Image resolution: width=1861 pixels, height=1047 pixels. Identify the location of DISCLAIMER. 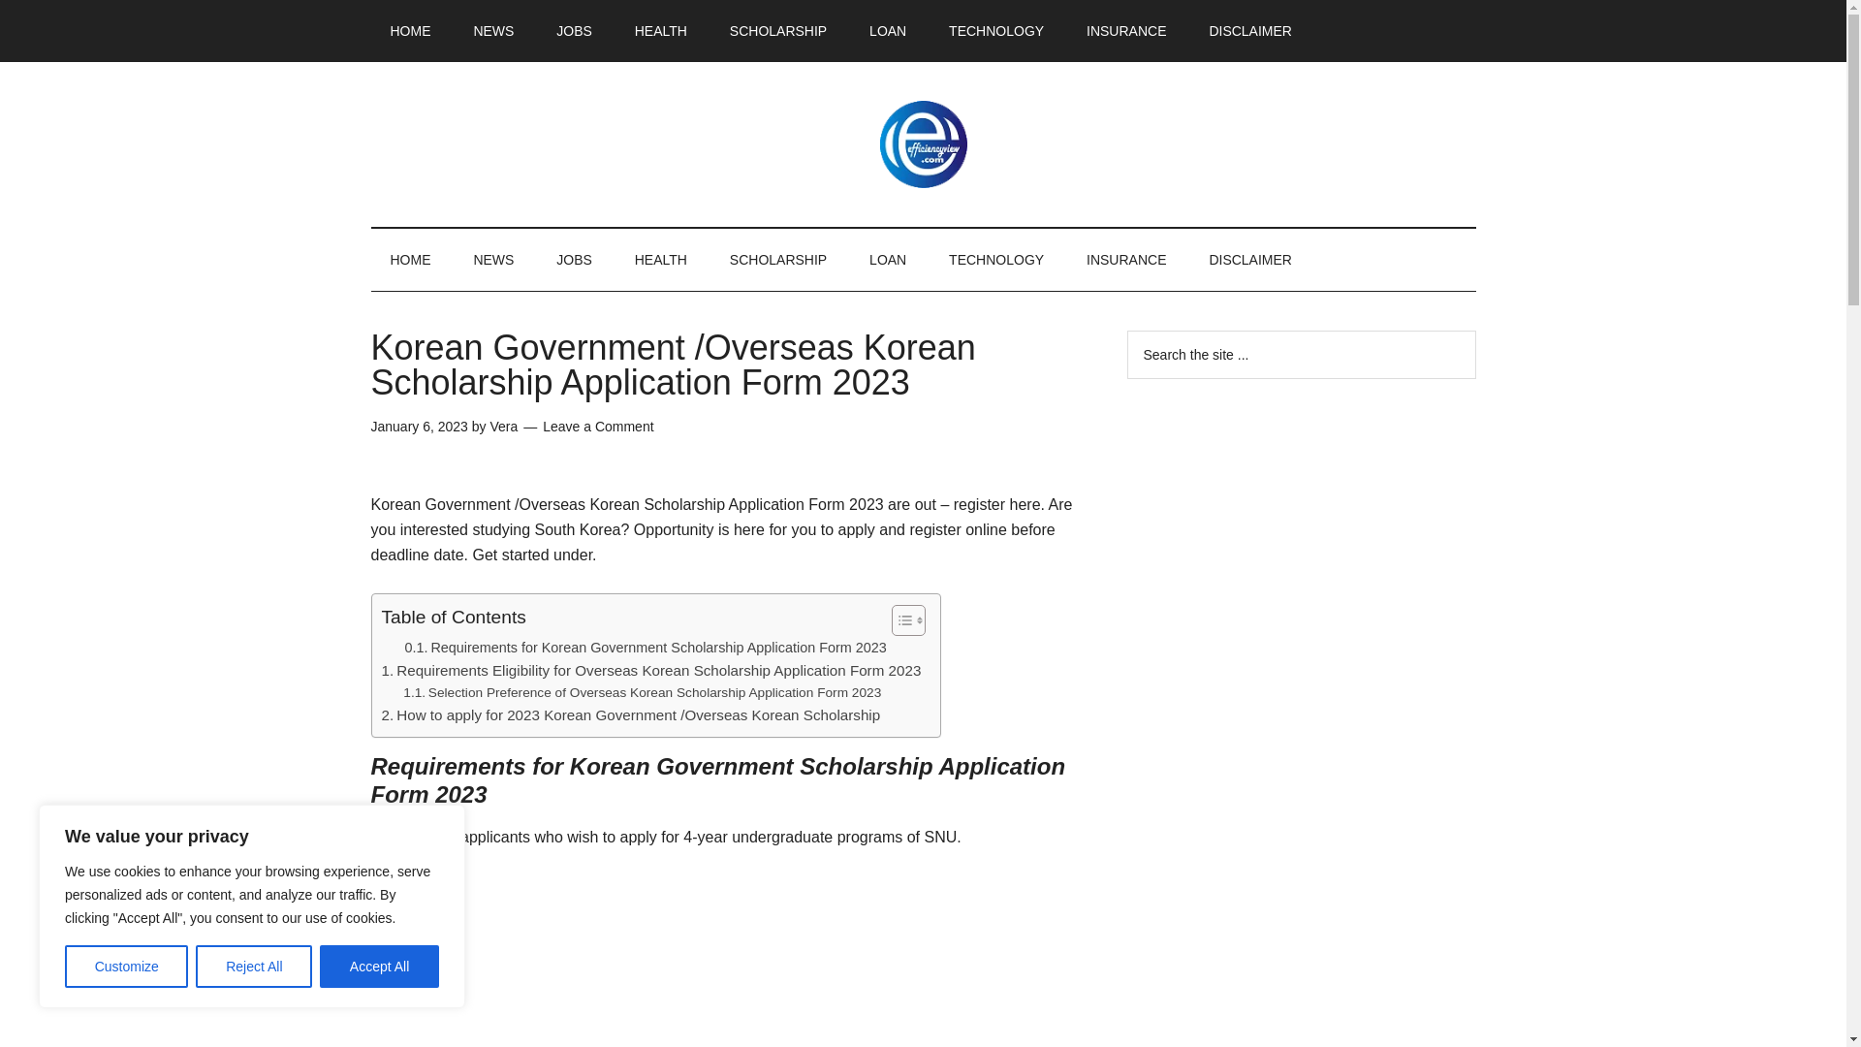
(1250, 31).